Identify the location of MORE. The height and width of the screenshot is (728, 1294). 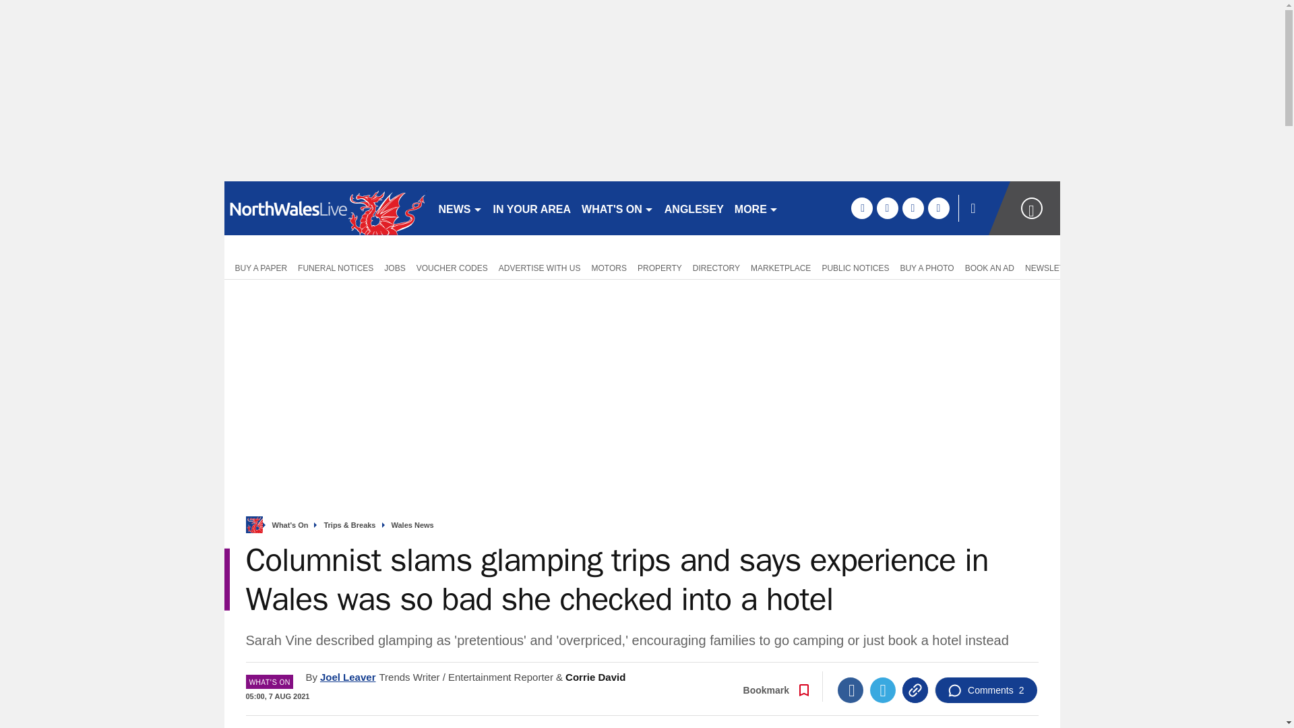
(756, 208).